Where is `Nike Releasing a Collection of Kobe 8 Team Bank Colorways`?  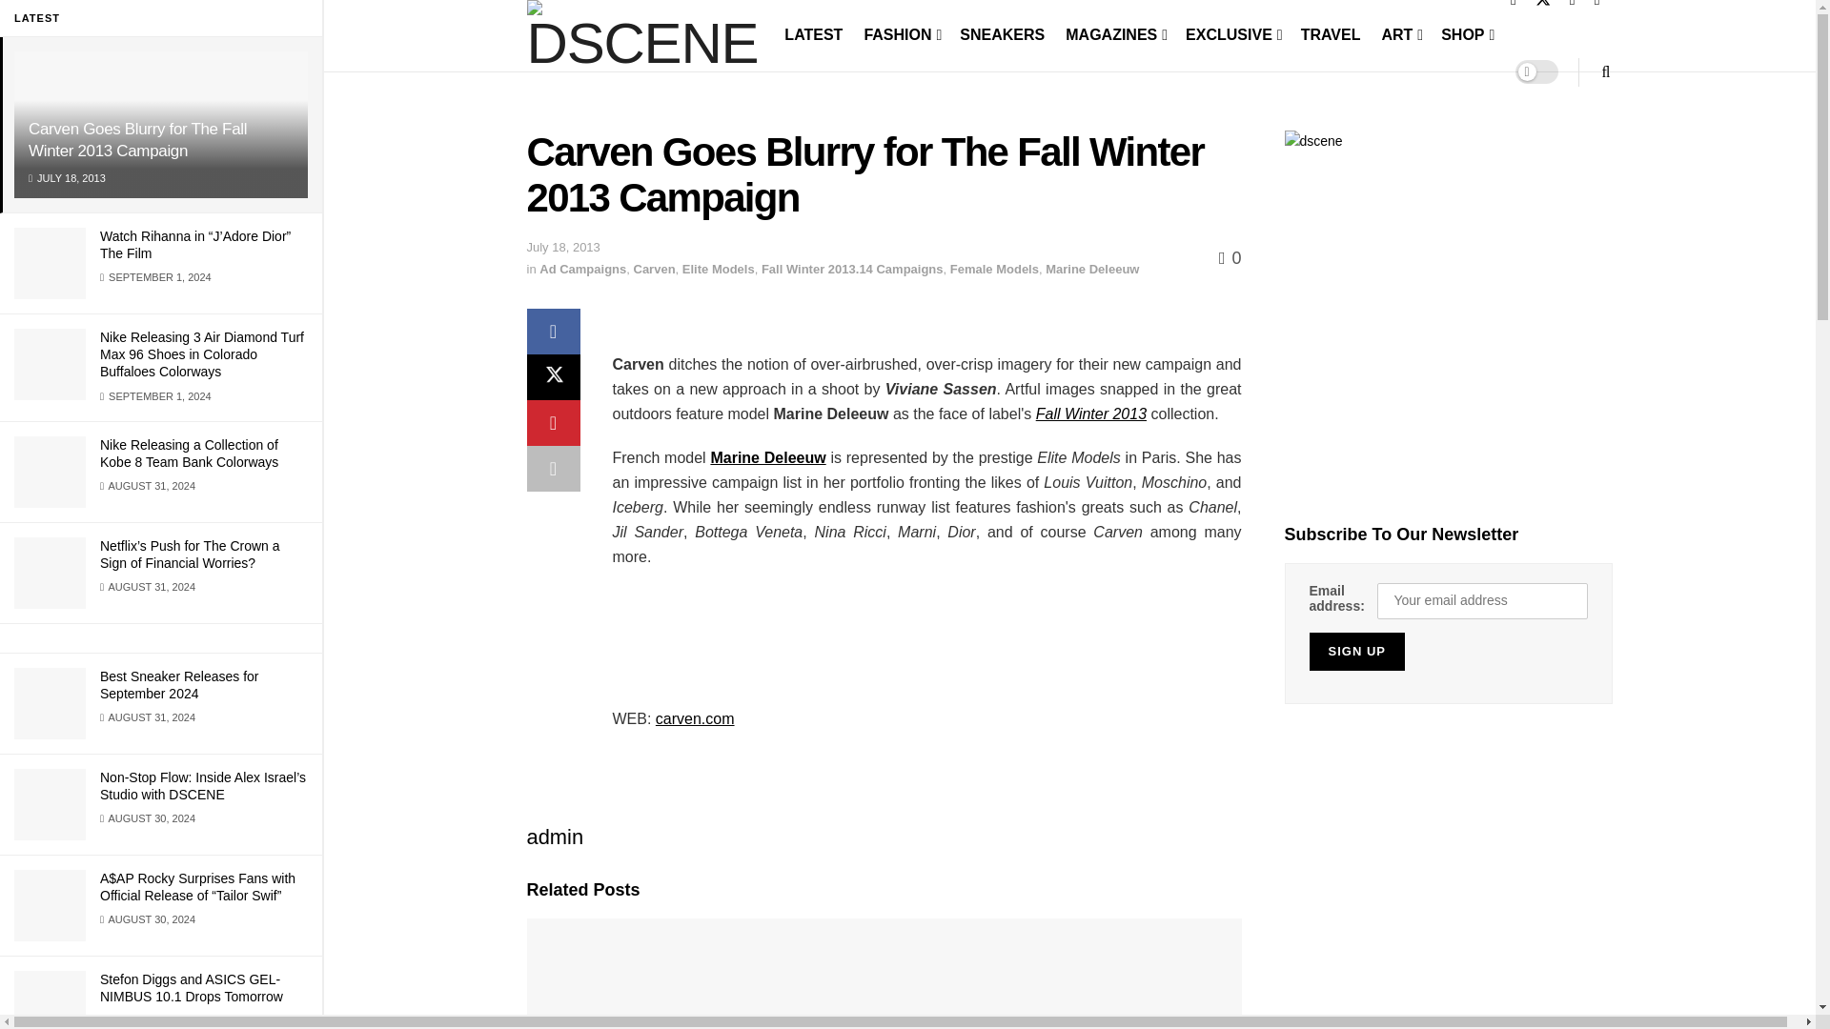
Nike Releasing a Collection of Kobe 8 Team Bank Colorways is located at coordinates (189, 454).